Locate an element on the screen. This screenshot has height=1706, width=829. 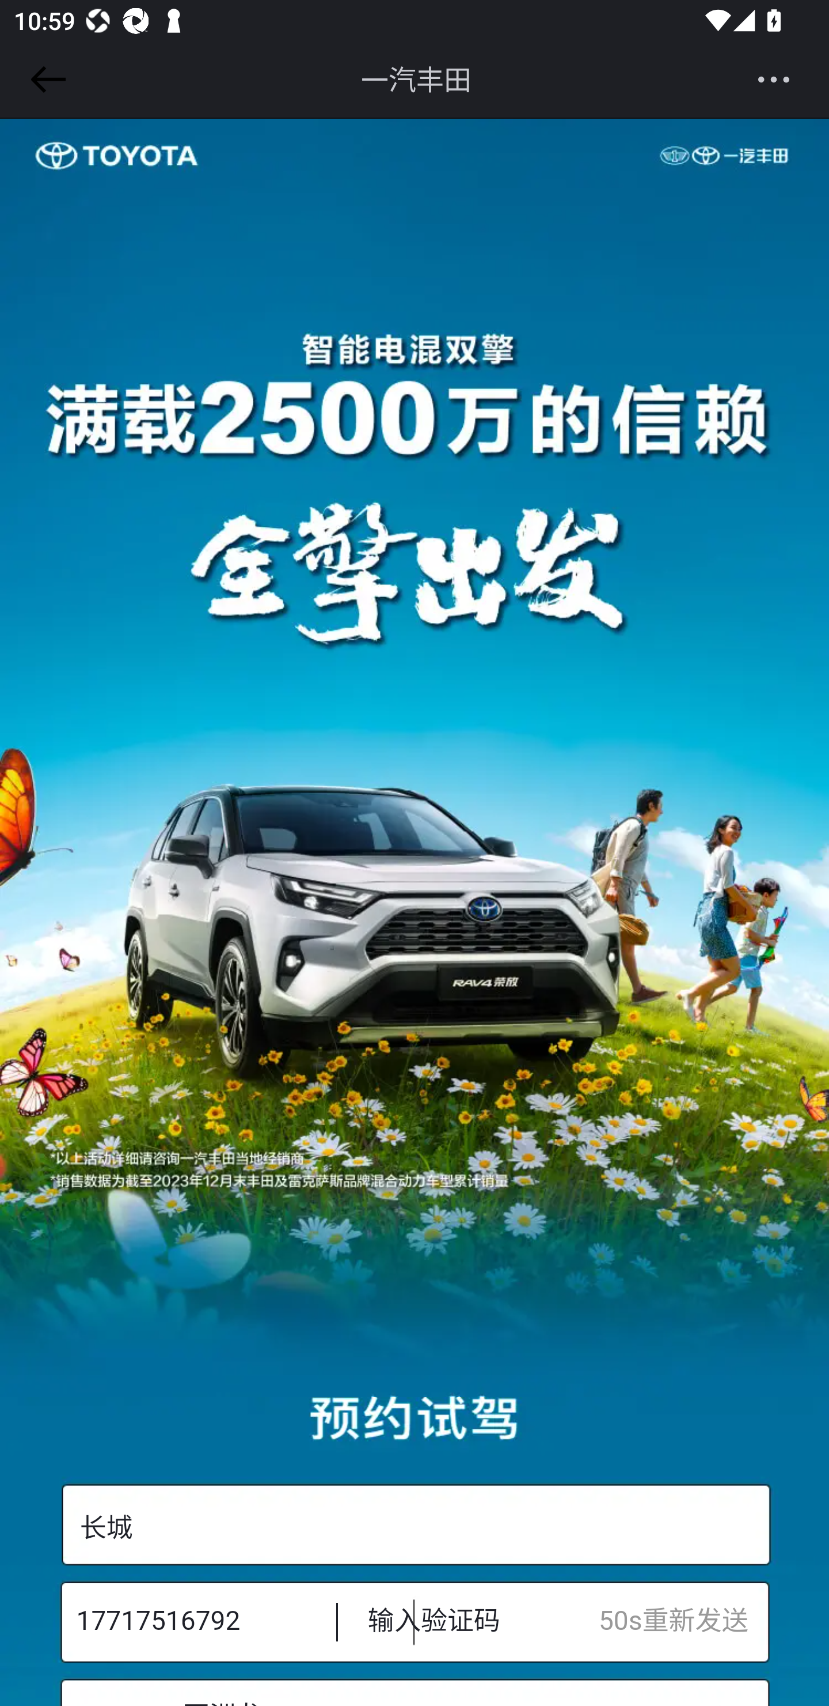
长城 is located at coordinates (414, 1526).